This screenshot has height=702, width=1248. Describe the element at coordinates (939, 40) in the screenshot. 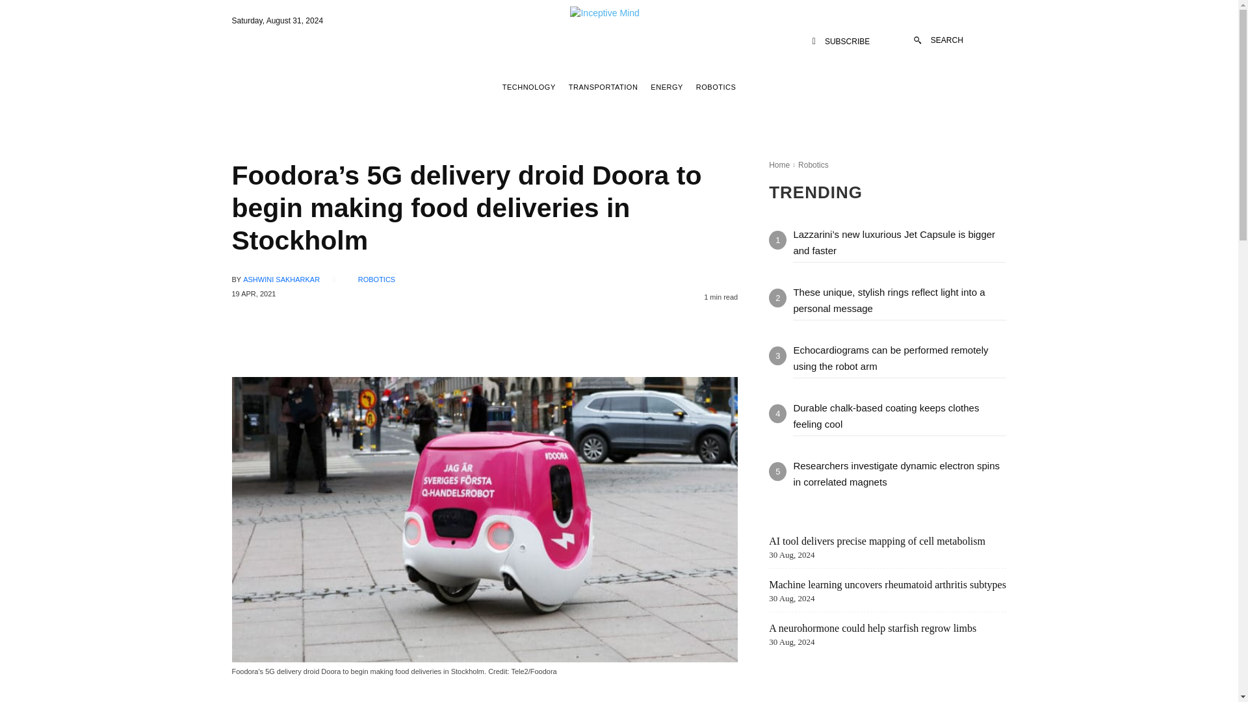

I see `SEARCH` at that location.